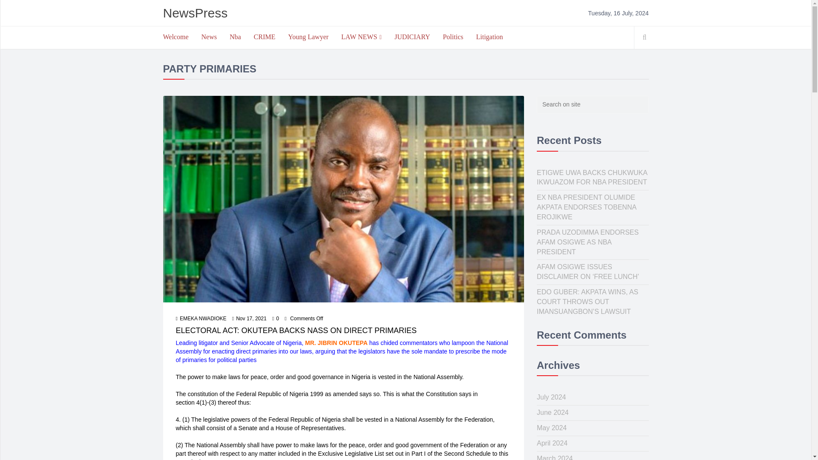 Image resolution: width=818 pixels, height=460 pixels. I want to click on LAW NEWS, so click(361, 37).